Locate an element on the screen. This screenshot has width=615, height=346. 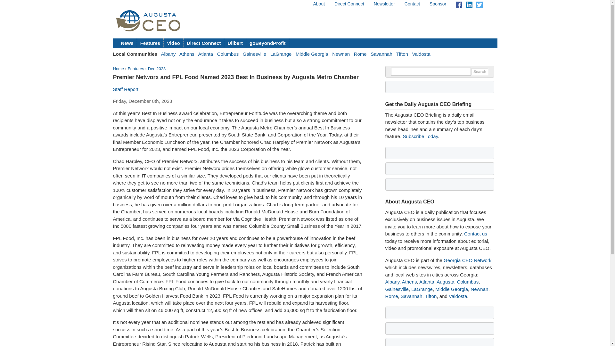
About is located at coordinates (319, 4).